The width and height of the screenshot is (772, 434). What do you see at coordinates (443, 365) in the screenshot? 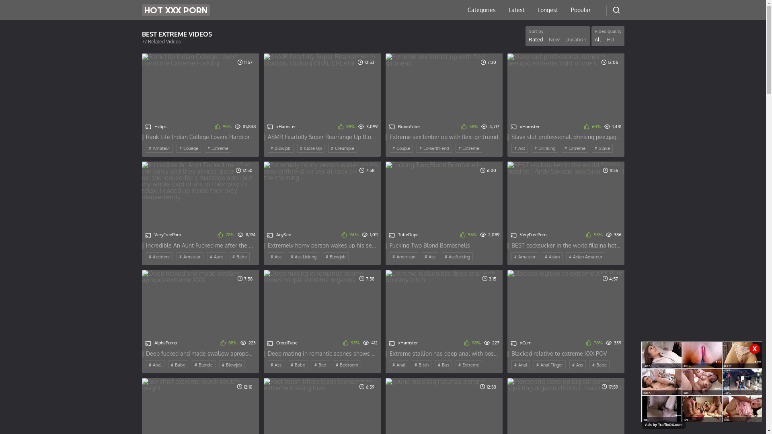
I see `Bus` at bounding box center [443, 365].